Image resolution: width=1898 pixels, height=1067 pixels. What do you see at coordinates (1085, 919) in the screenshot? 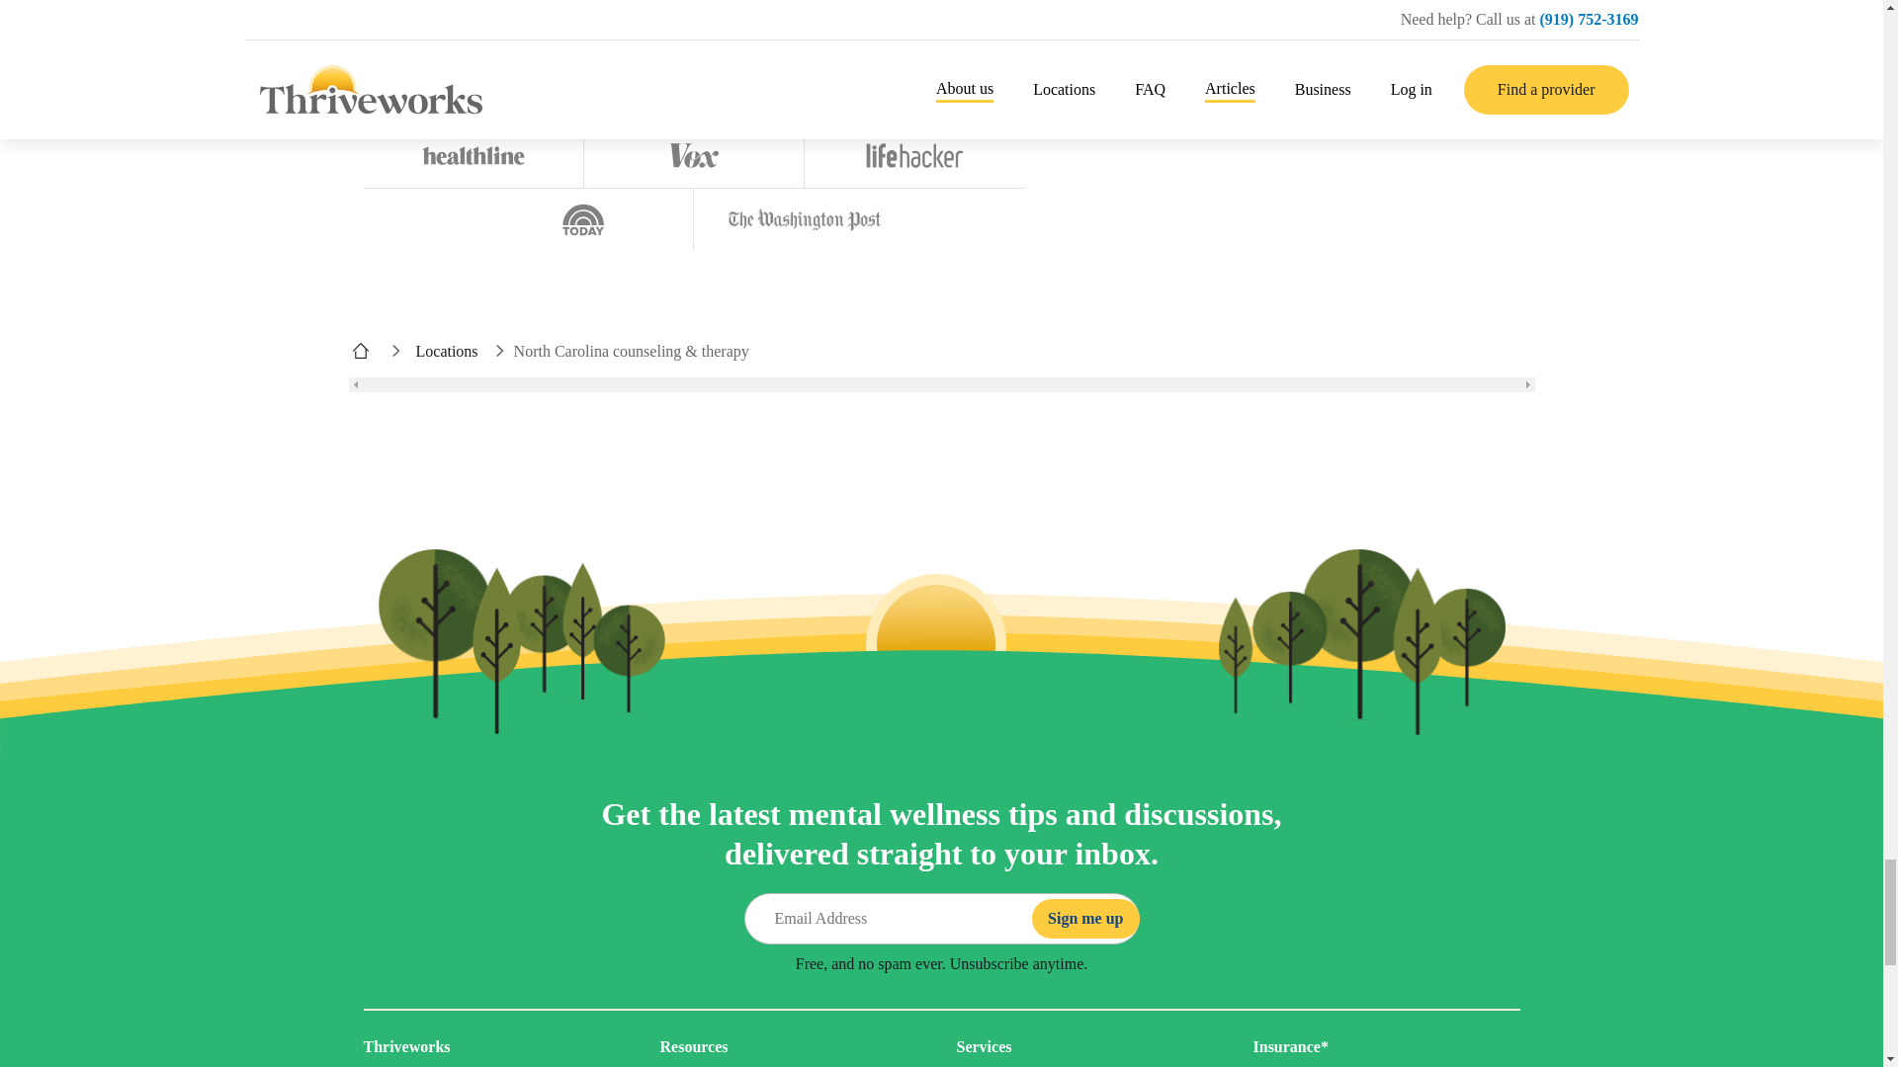
I see `Sign me up` at bounding box center [1085, 919].